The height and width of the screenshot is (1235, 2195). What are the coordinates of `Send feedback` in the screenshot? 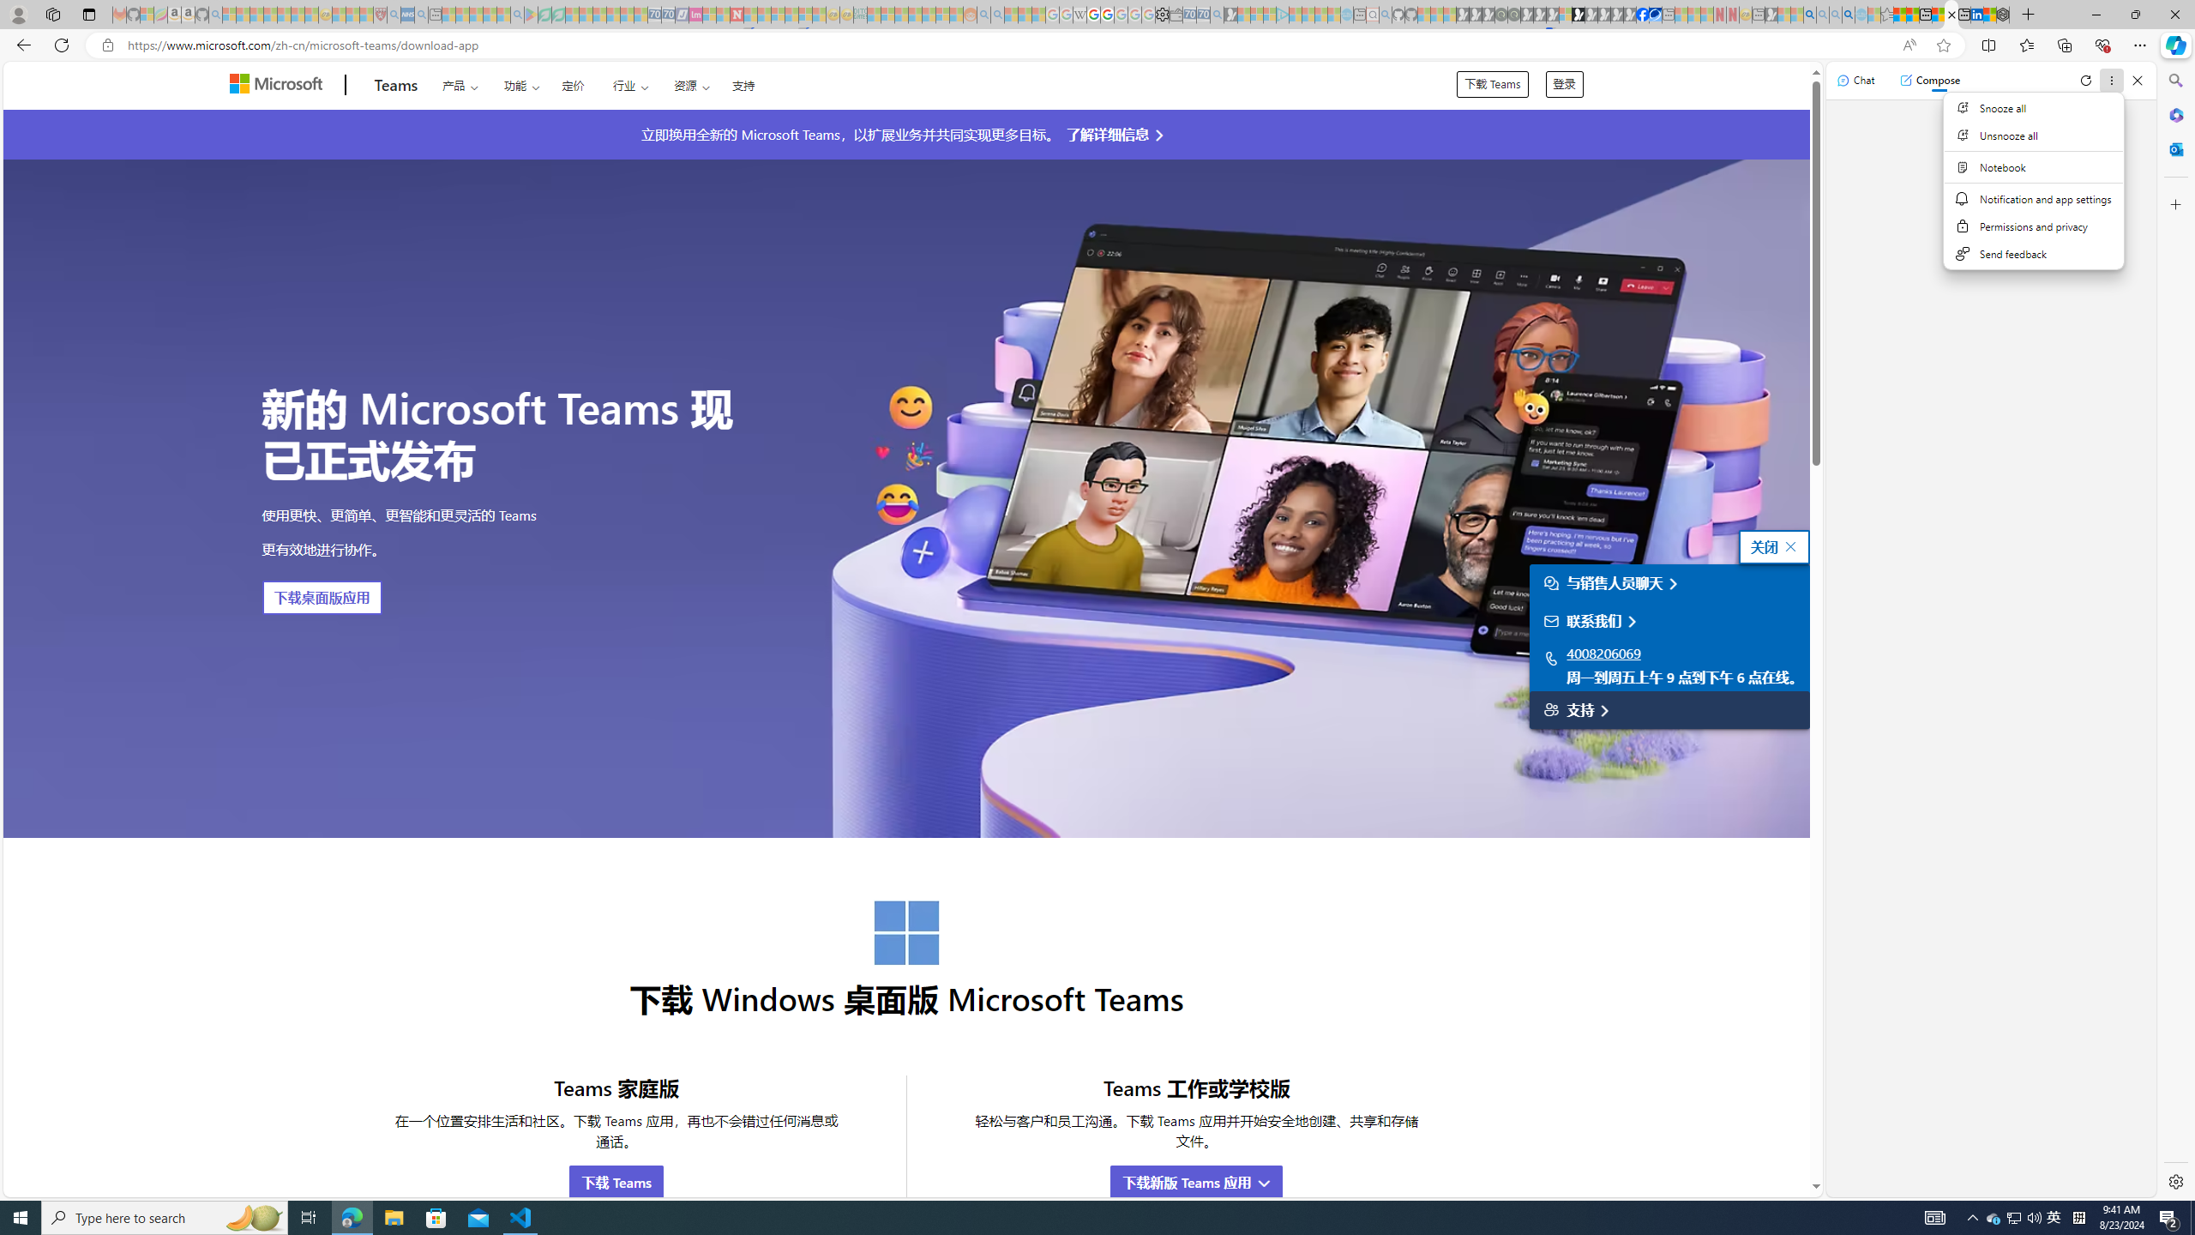 It's located at (2035, 254).